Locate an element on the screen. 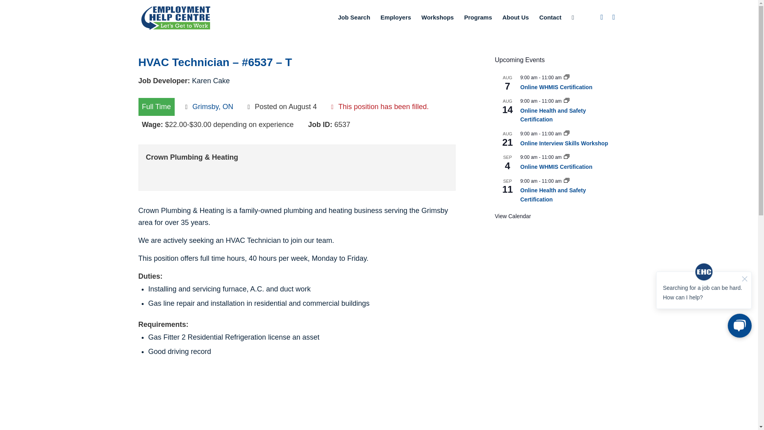  Online WHMIS Certification is located at coordinates (556, 167).